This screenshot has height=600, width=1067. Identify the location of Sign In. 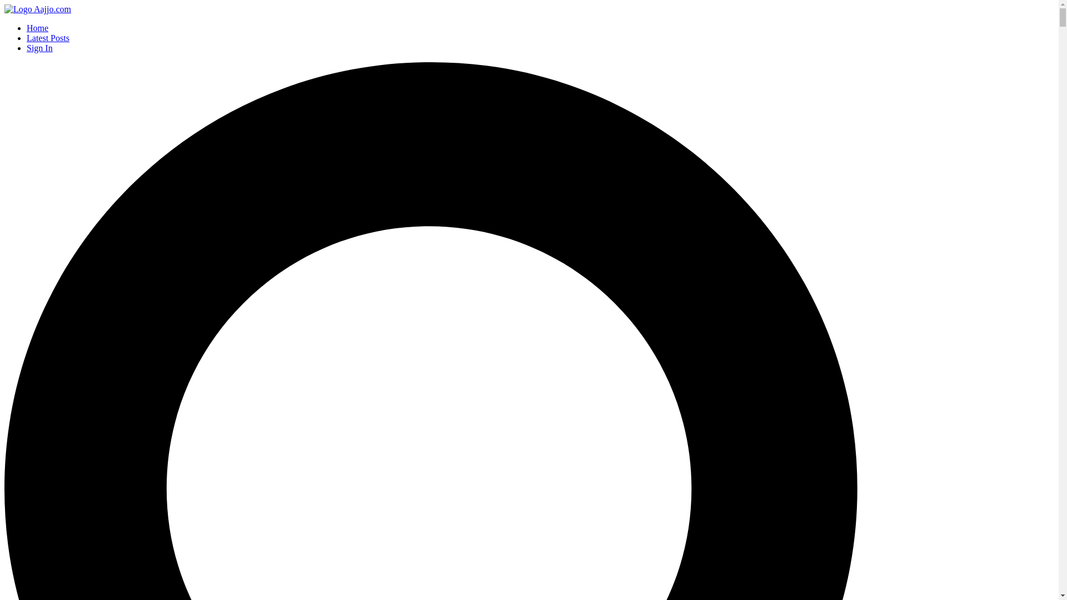
(39, 48).